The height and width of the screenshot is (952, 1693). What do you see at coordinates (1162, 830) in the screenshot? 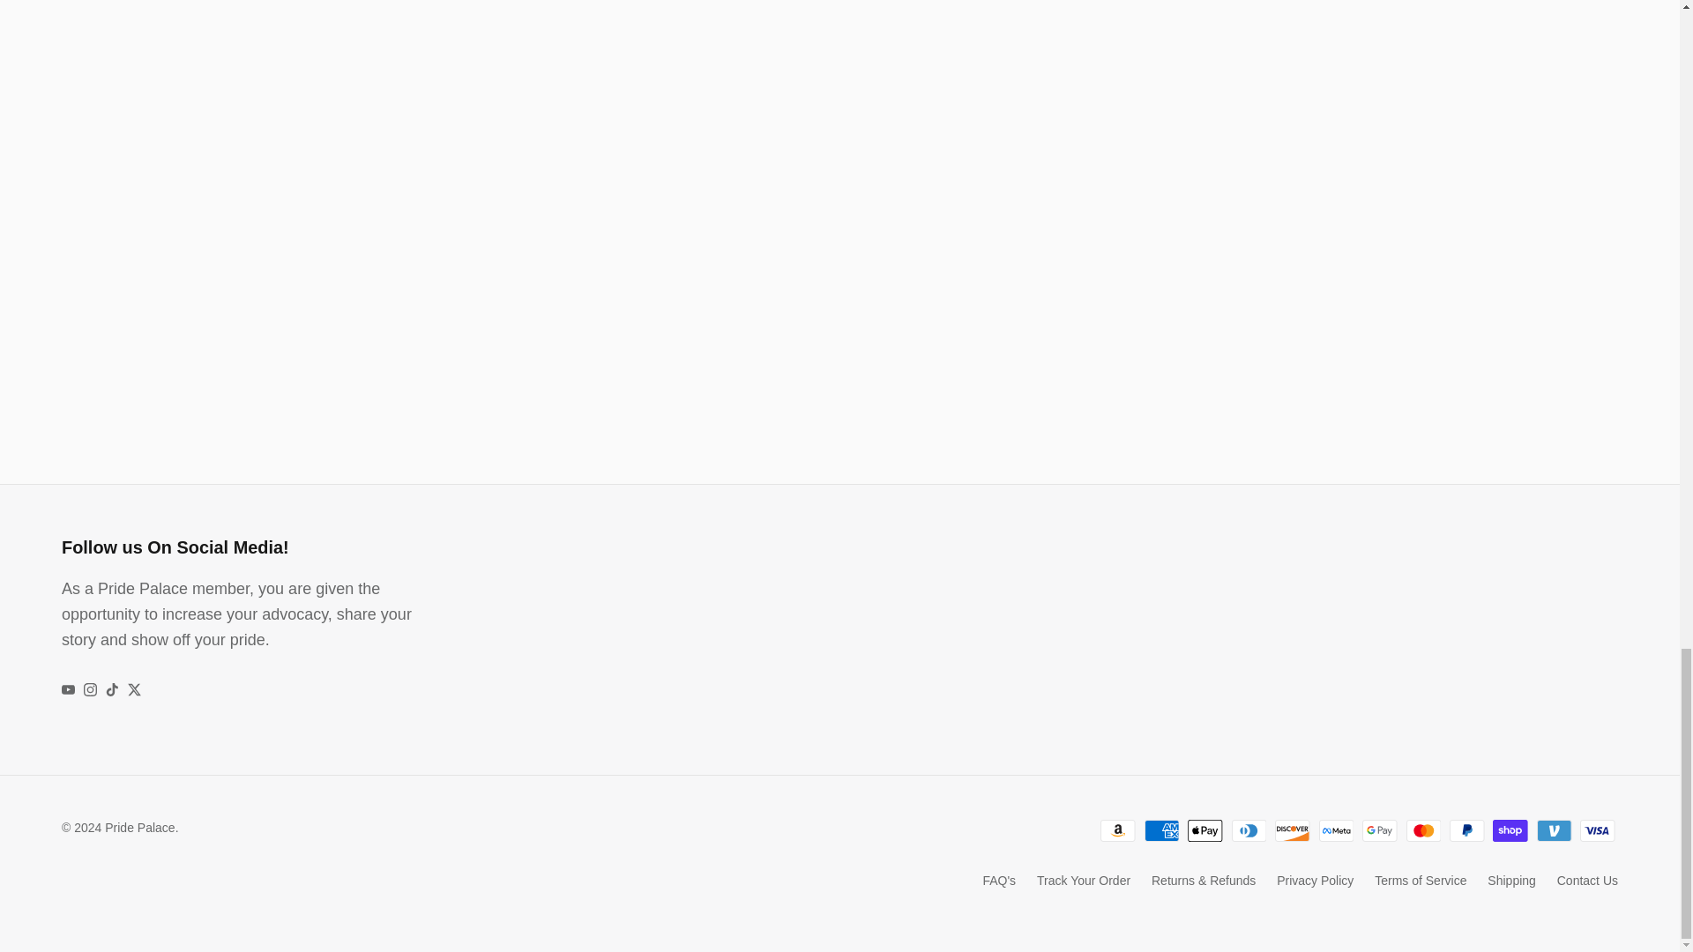
I see `American Express` at bounding box center [1162, 830].